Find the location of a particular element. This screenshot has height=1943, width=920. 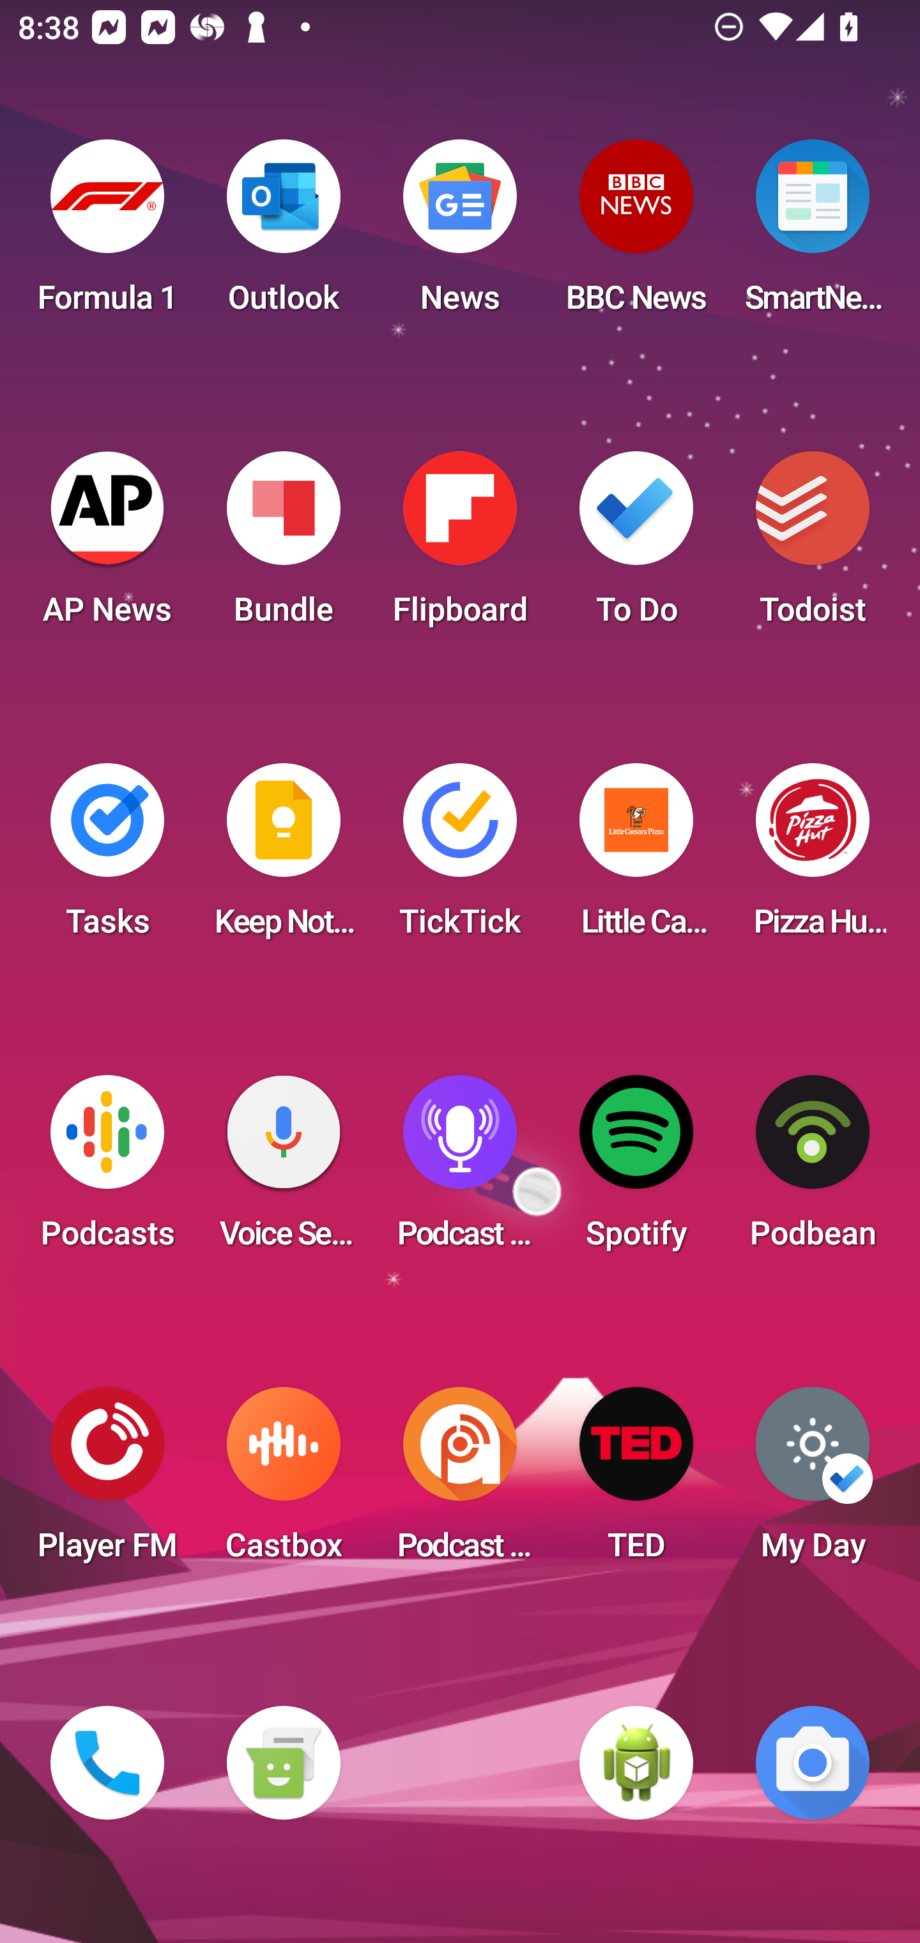

Podcasts is located at coordinates (107, 1170).